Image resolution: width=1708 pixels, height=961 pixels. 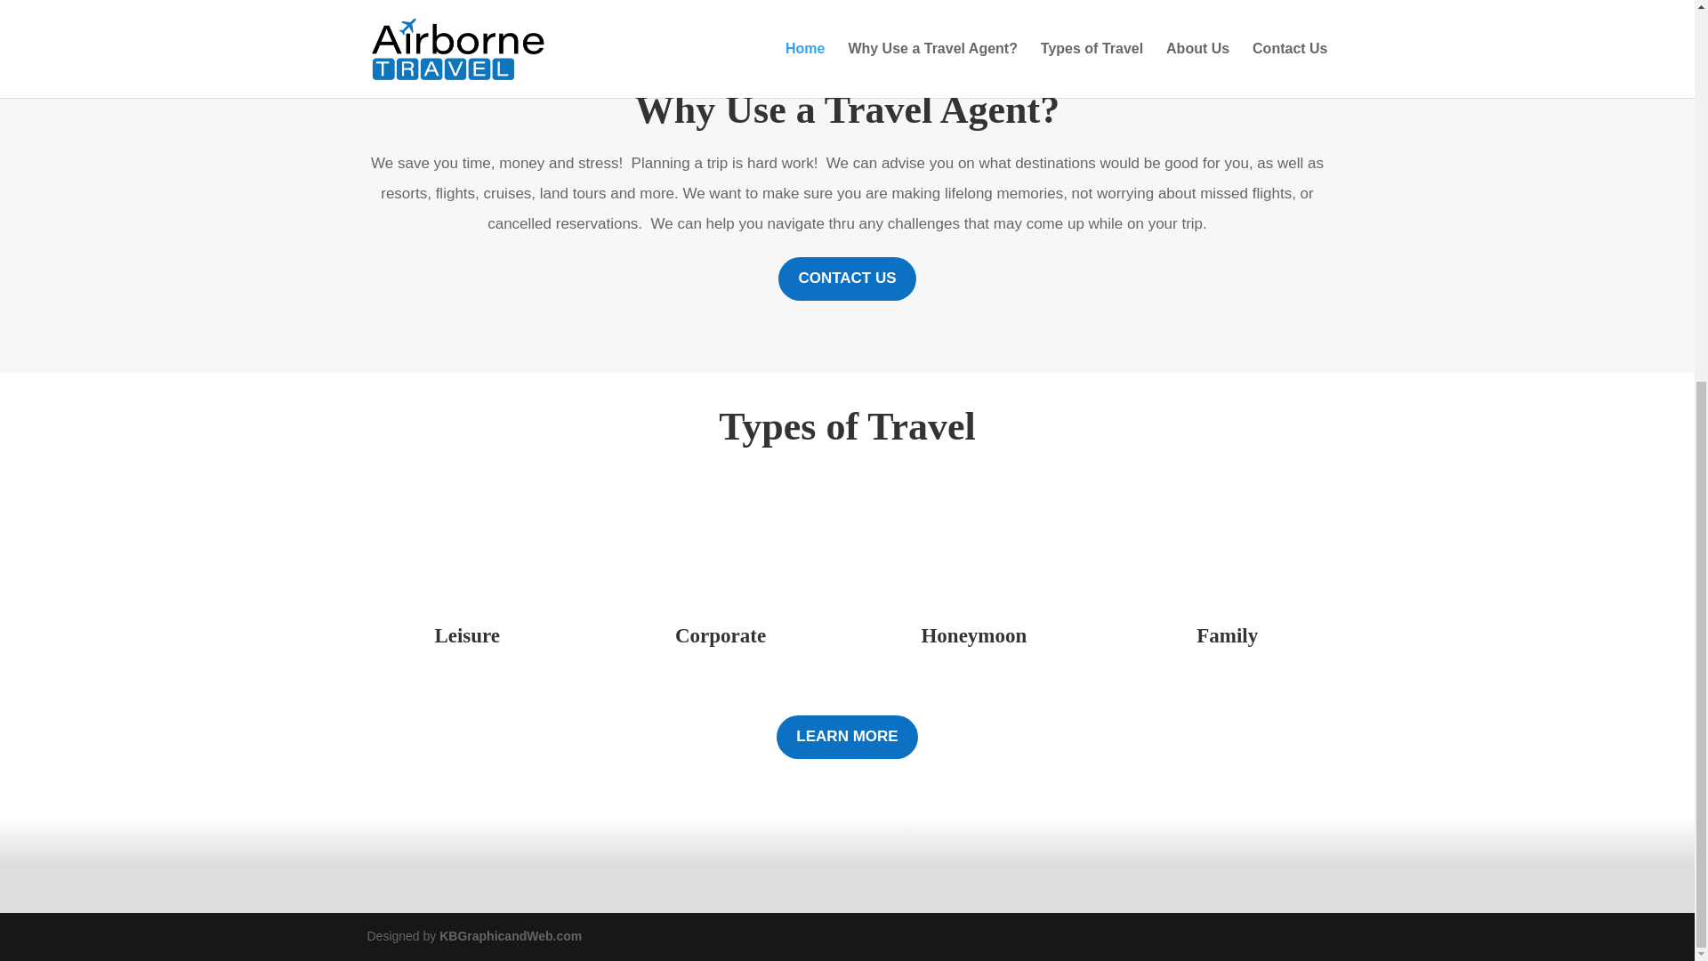 What do you see at coordinates (847, 737) in the screenshot?
I see `LEARN MORE` at bounding box center [847, 737].